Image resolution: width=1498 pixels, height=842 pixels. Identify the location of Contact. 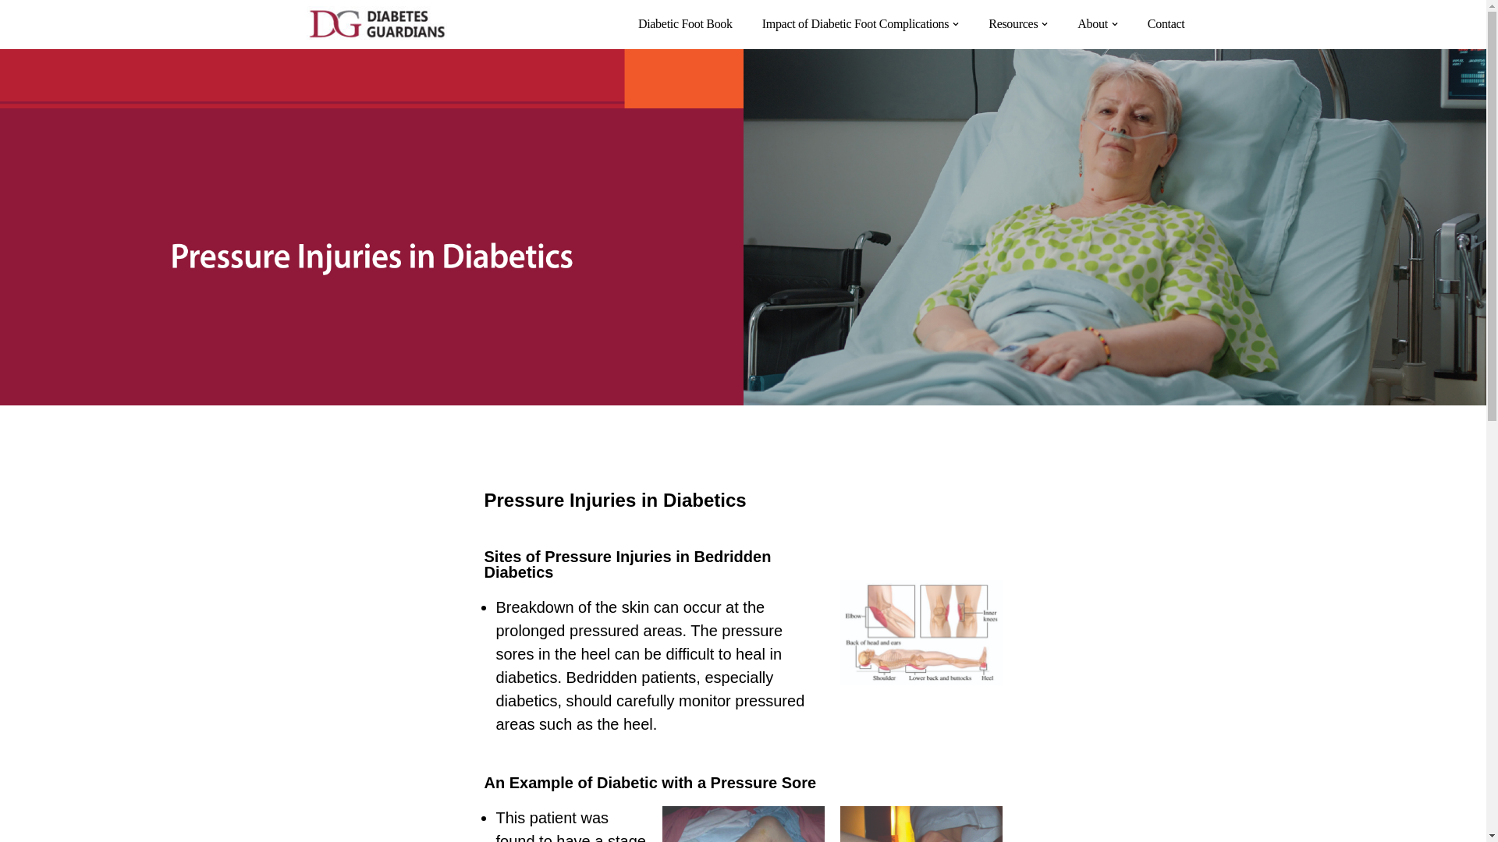
(1166, 23).